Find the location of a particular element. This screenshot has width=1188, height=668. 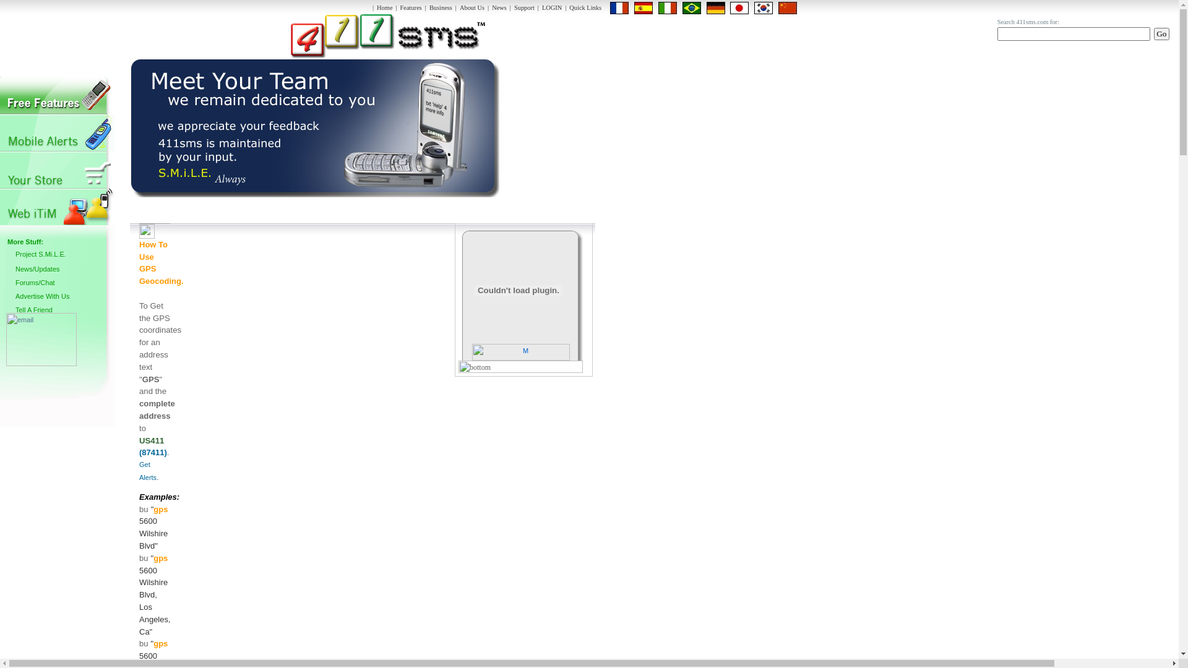

Advertise With Us is located at coordinates (66, 298).